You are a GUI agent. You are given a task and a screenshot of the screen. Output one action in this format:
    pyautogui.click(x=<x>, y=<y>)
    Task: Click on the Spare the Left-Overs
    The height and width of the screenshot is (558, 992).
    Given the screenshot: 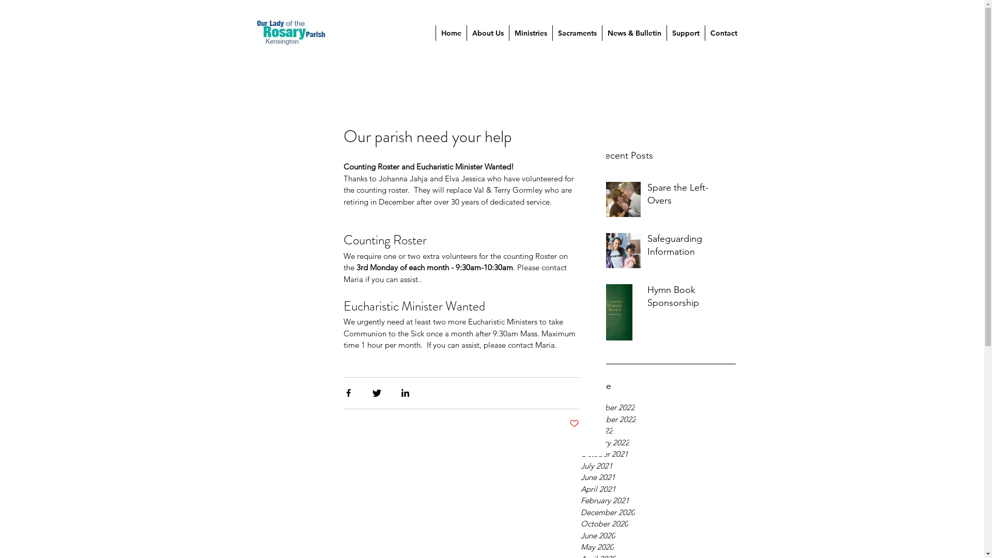 What is the action you would take?
    pyautogui.click(x=688, y=196)
    